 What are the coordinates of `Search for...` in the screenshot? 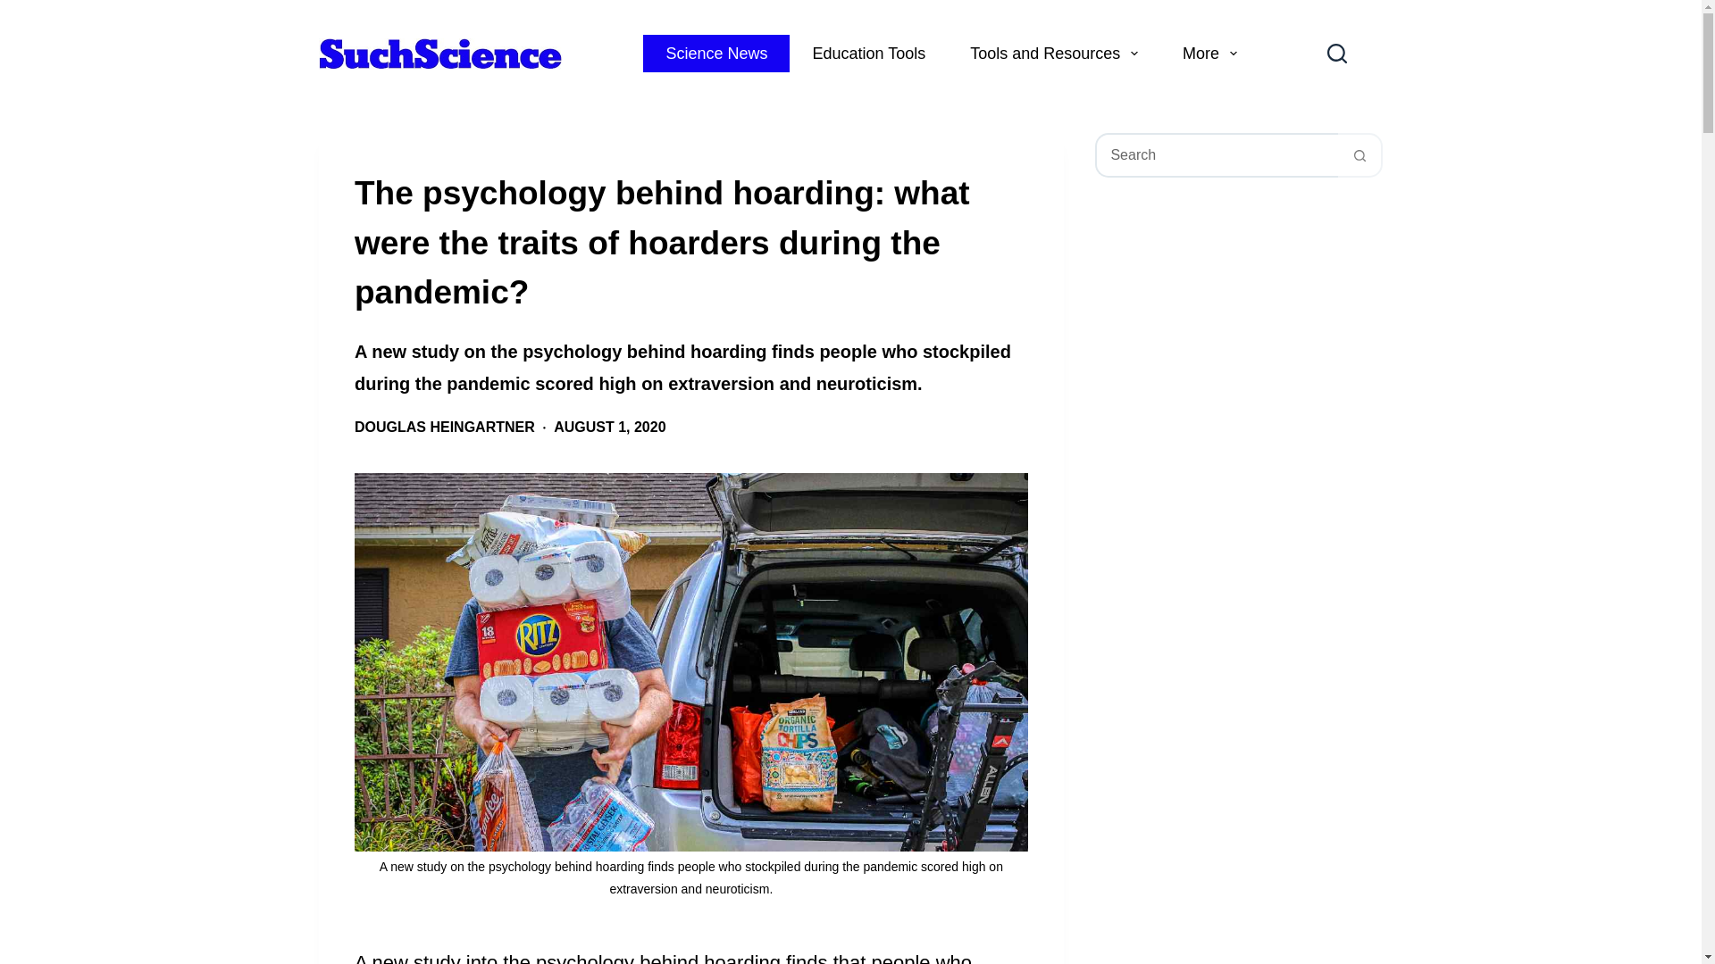 It's located at (1217, 155).